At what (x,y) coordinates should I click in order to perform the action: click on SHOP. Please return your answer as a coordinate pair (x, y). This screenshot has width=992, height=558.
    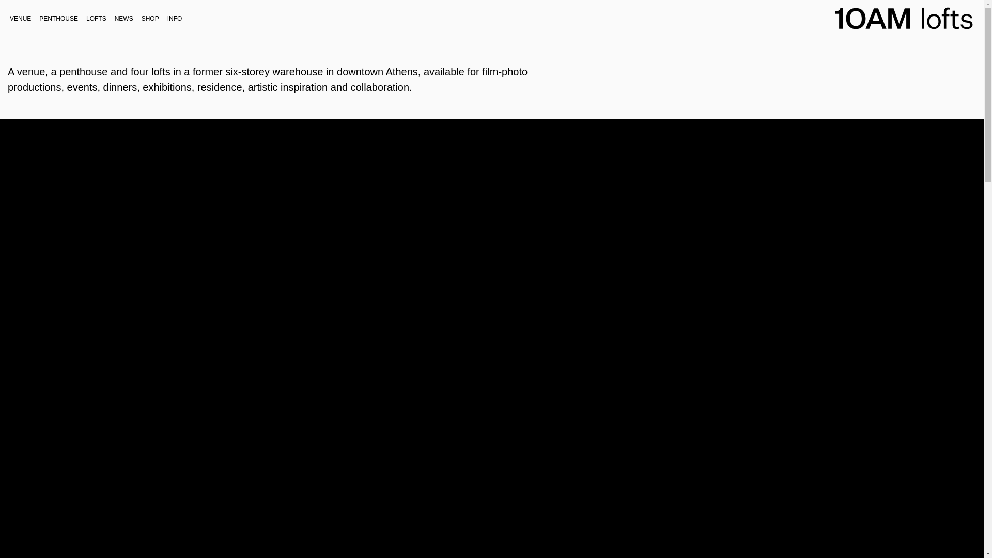
    Looking at the image, I should click on (150, 18).